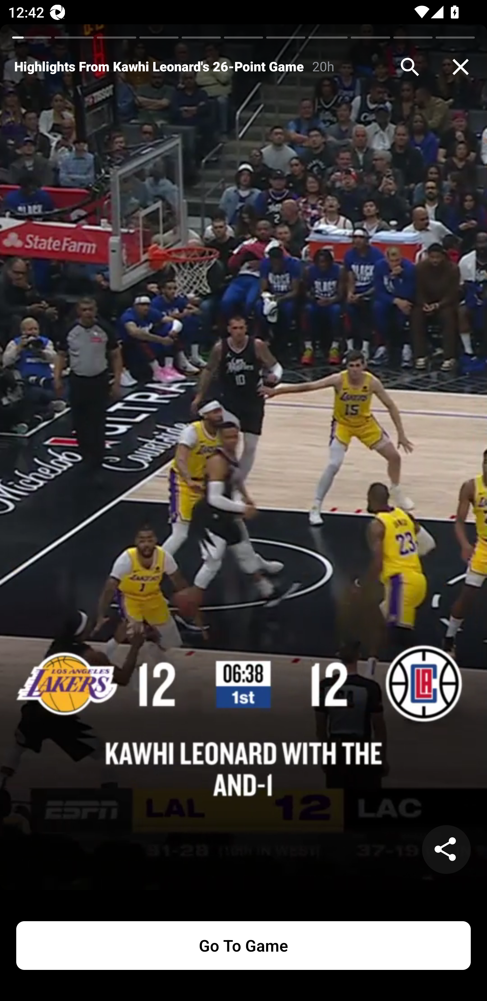  What do you see at coordinates (461, 67) in the screenshot?
I see `close` at bounding box center [461, 67].